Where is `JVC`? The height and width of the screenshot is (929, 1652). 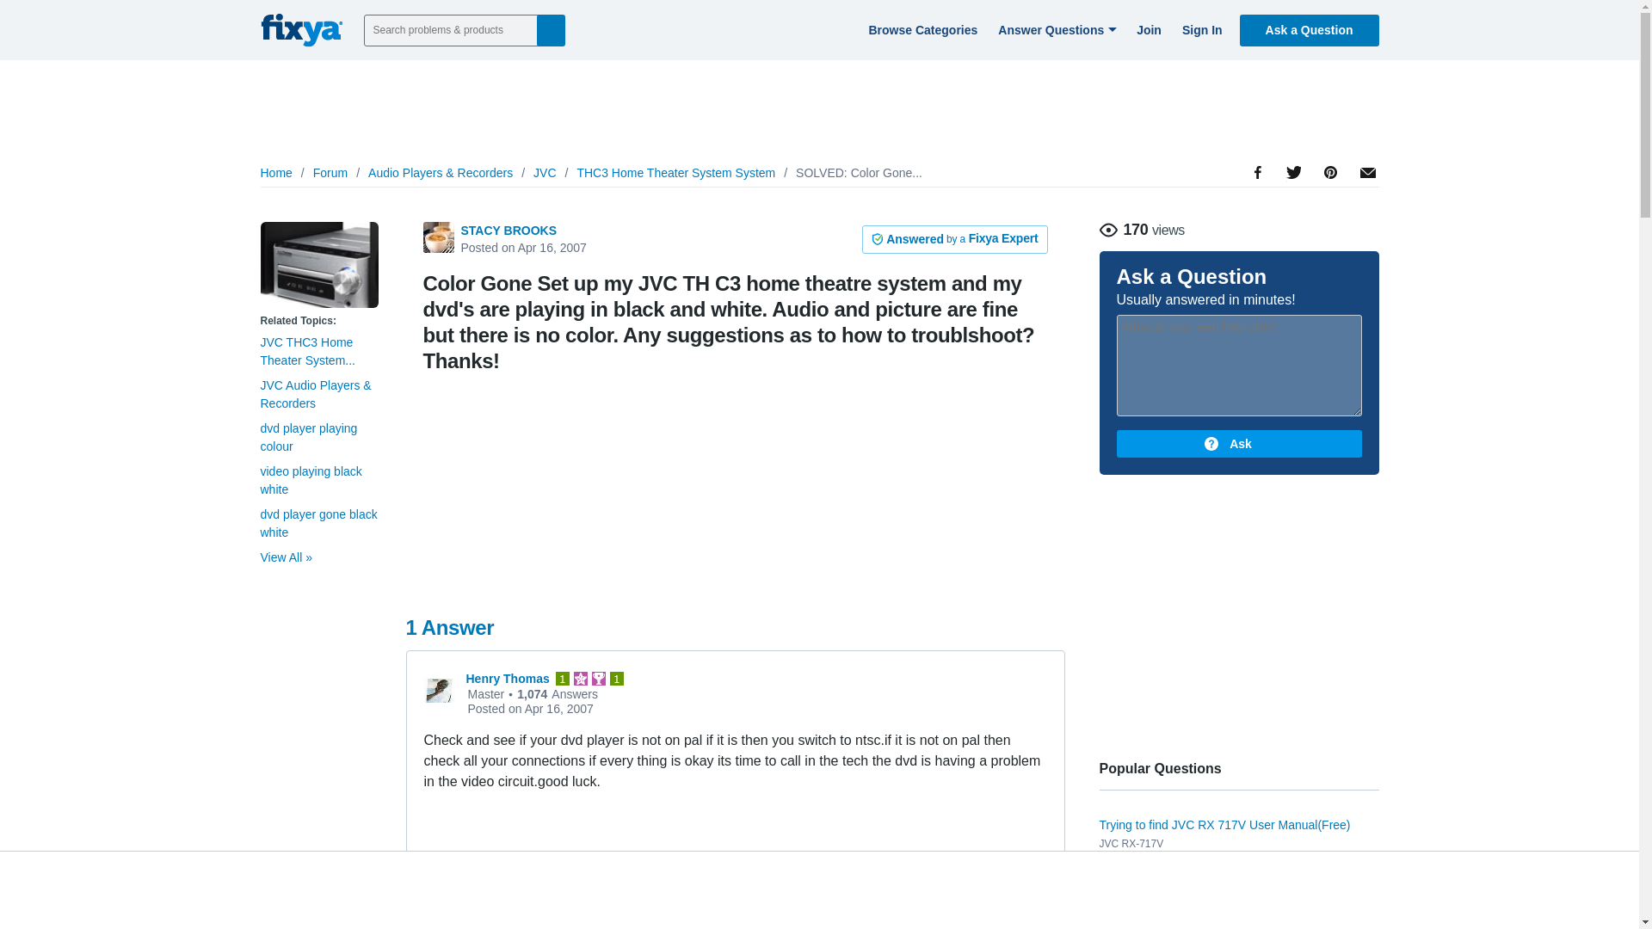 JVC is located at coordinates (544, 173).